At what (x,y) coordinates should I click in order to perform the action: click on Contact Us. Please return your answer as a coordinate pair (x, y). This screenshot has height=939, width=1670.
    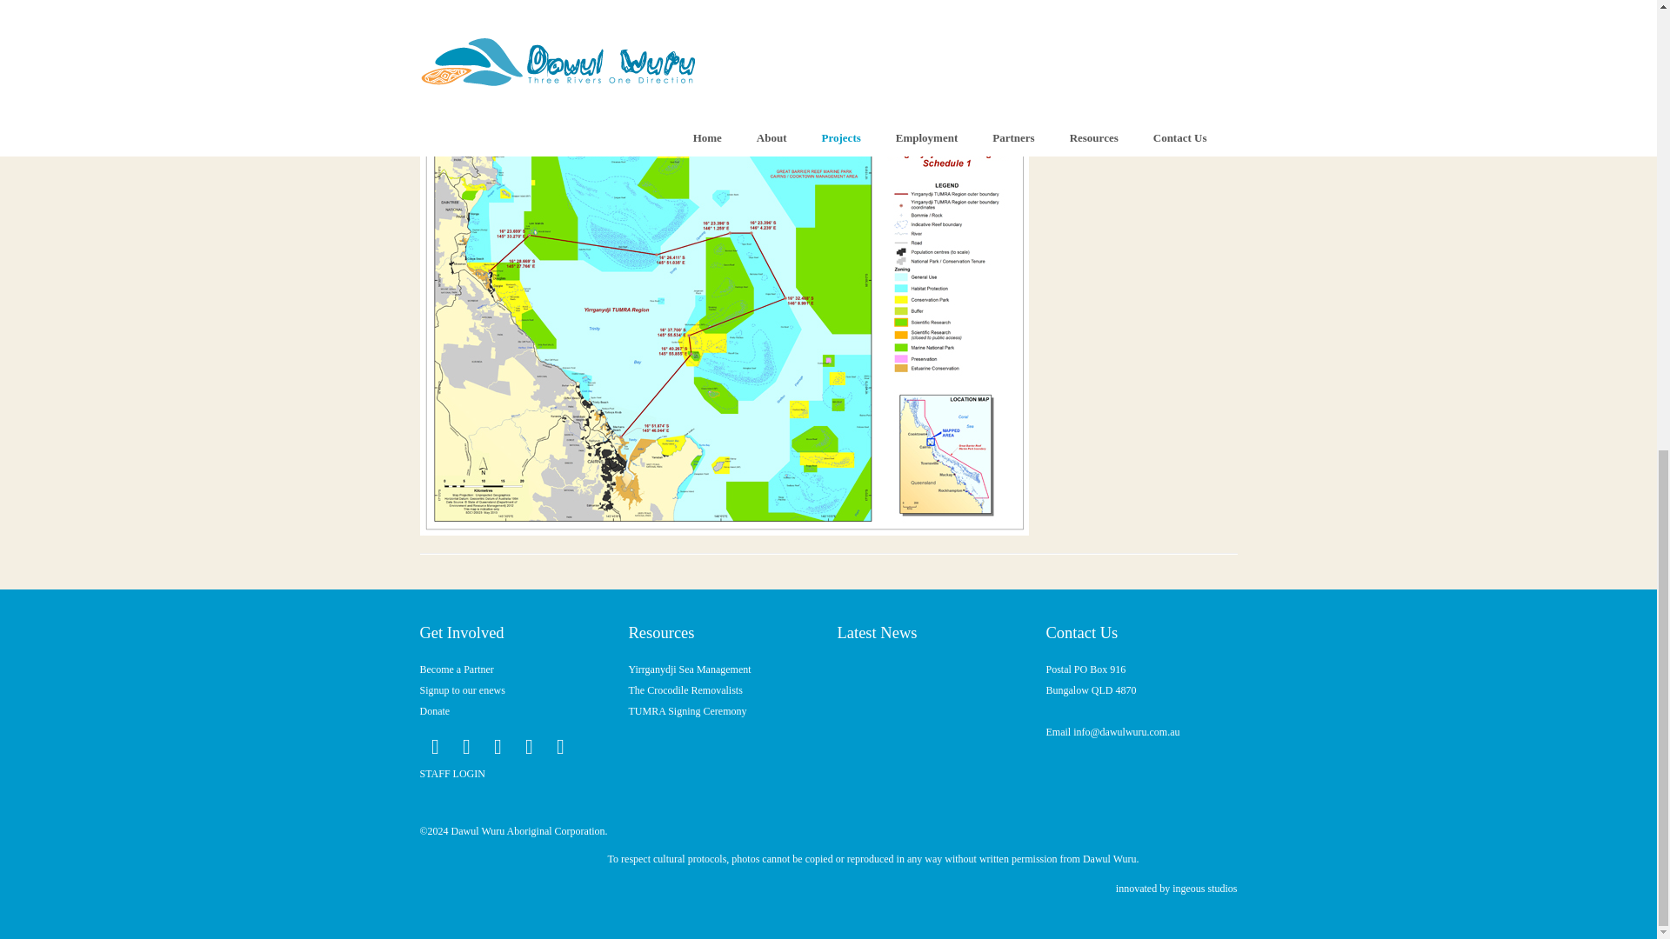
    Looking at the image, I should click on (1149, 83).